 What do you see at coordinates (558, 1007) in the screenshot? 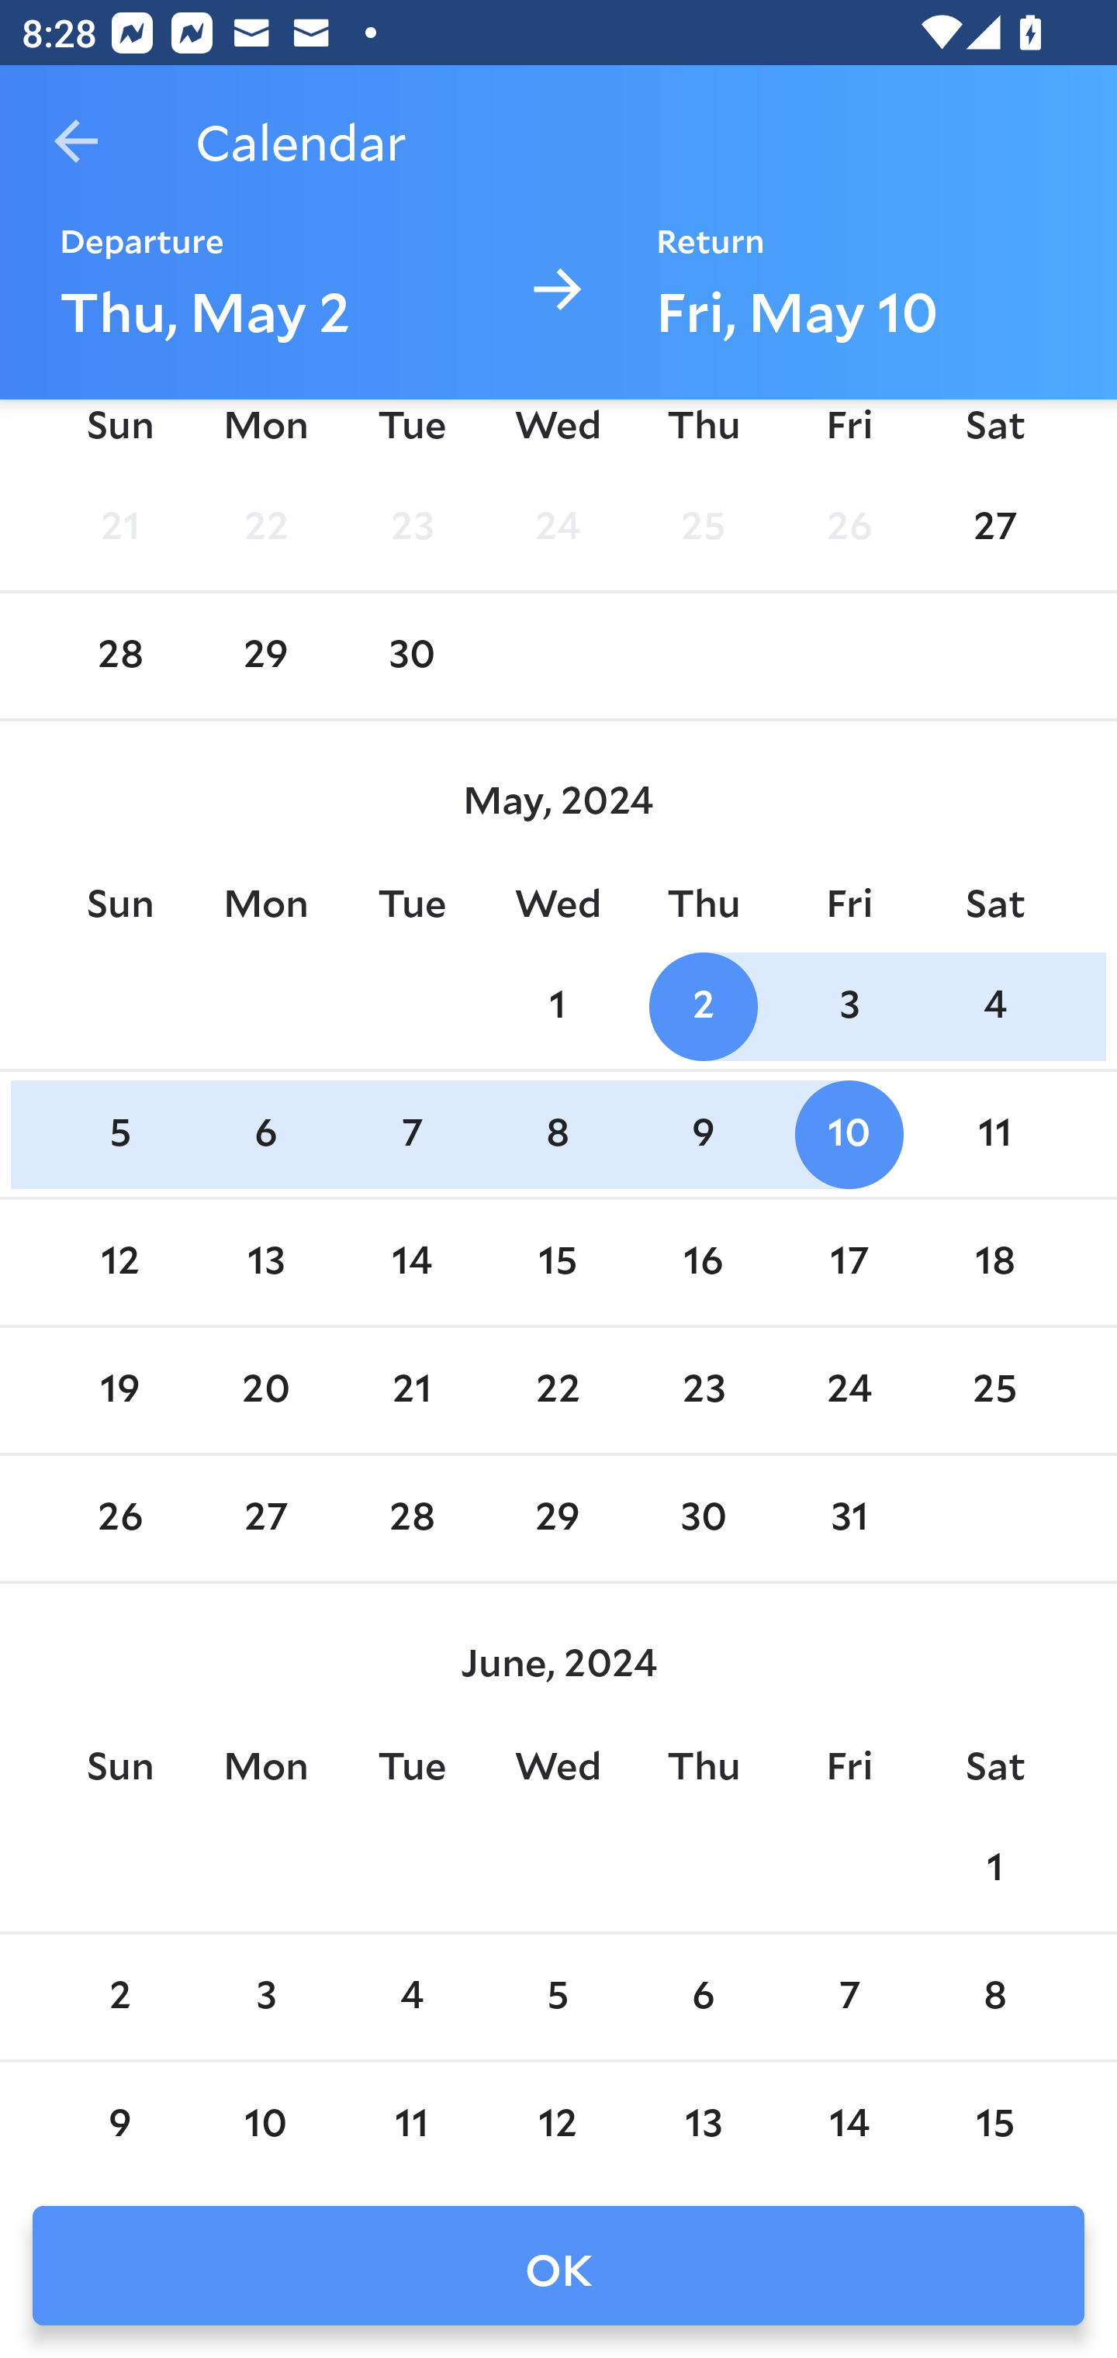
I see `1` at bounding box center [558, 1007].